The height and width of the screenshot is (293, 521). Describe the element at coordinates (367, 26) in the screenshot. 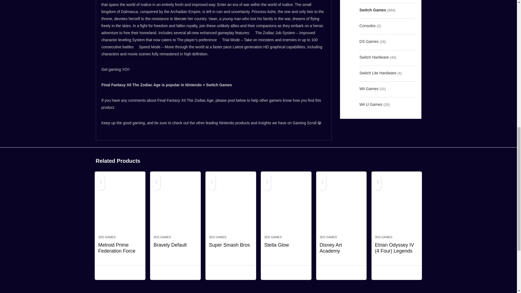

I see `Consoles` at that location.